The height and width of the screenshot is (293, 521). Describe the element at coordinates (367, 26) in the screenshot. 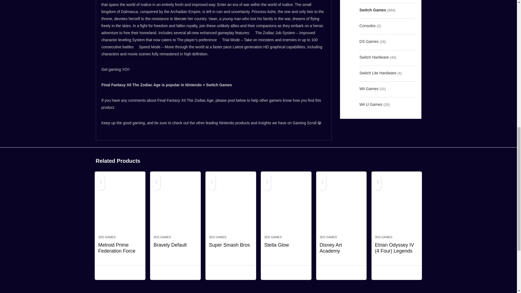

I see `Consoles` at that location.